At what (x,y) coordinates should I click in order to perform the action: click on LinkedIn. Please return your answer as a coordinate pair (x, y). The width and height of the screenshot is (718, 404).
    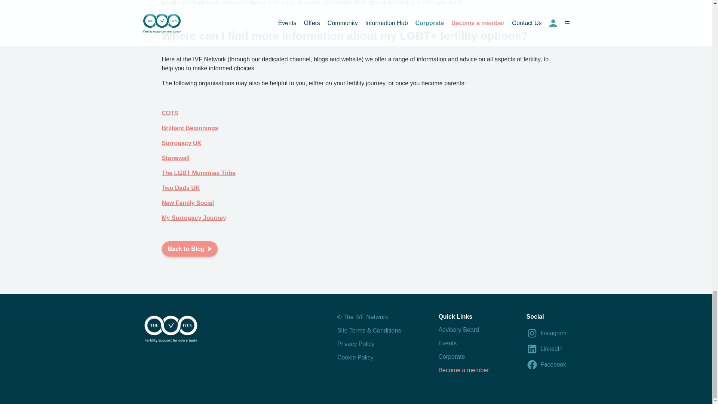
    Looking at the image, I should click on (546, 349).